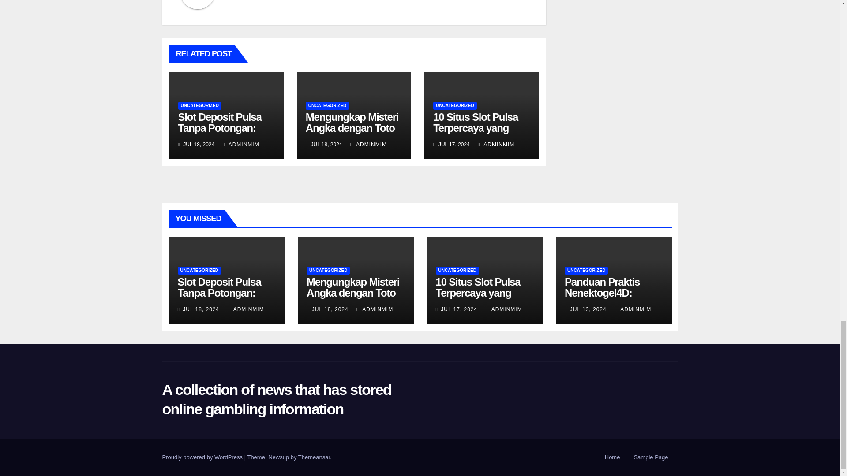 The height and width of the screenshot is (476, 847). Describe the element at coordinates (496, 144) in the screenshot. I see `ADMINMIM` at that location.